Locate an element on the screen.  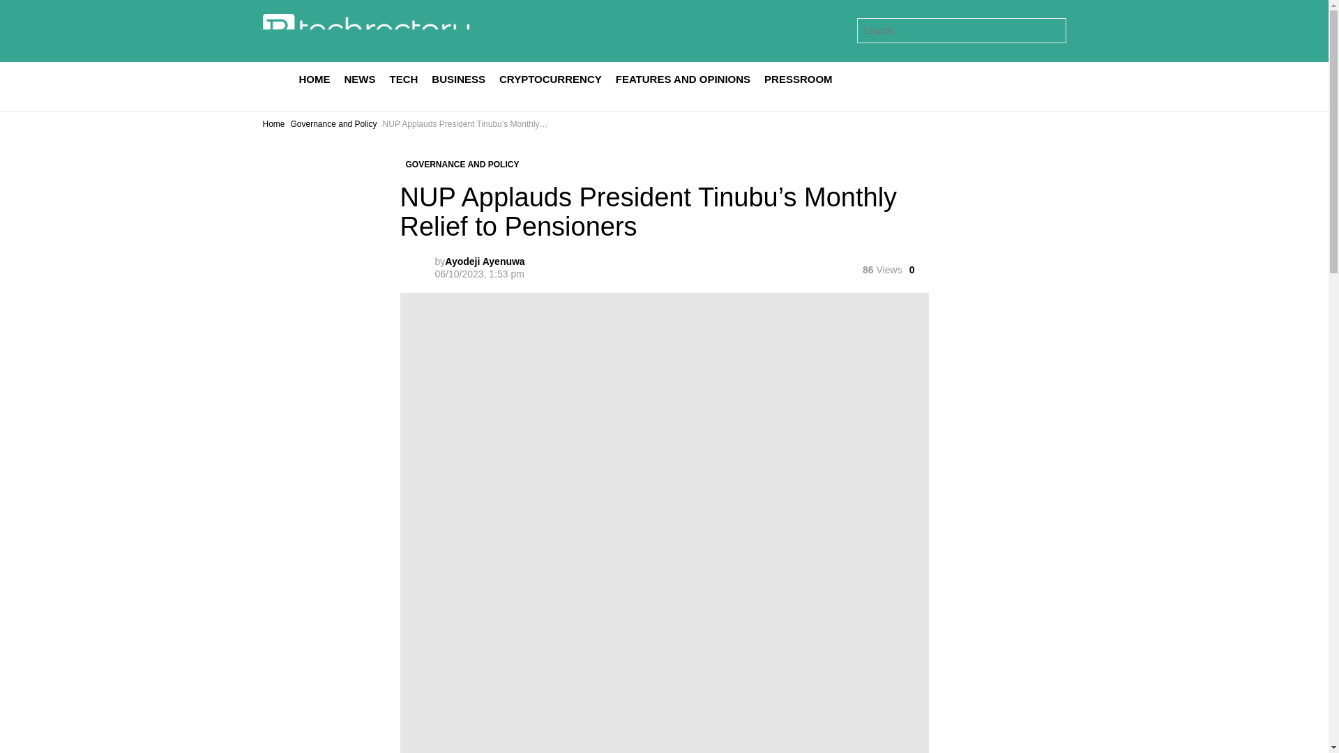
NEWS is located at coordinates (360, 79).